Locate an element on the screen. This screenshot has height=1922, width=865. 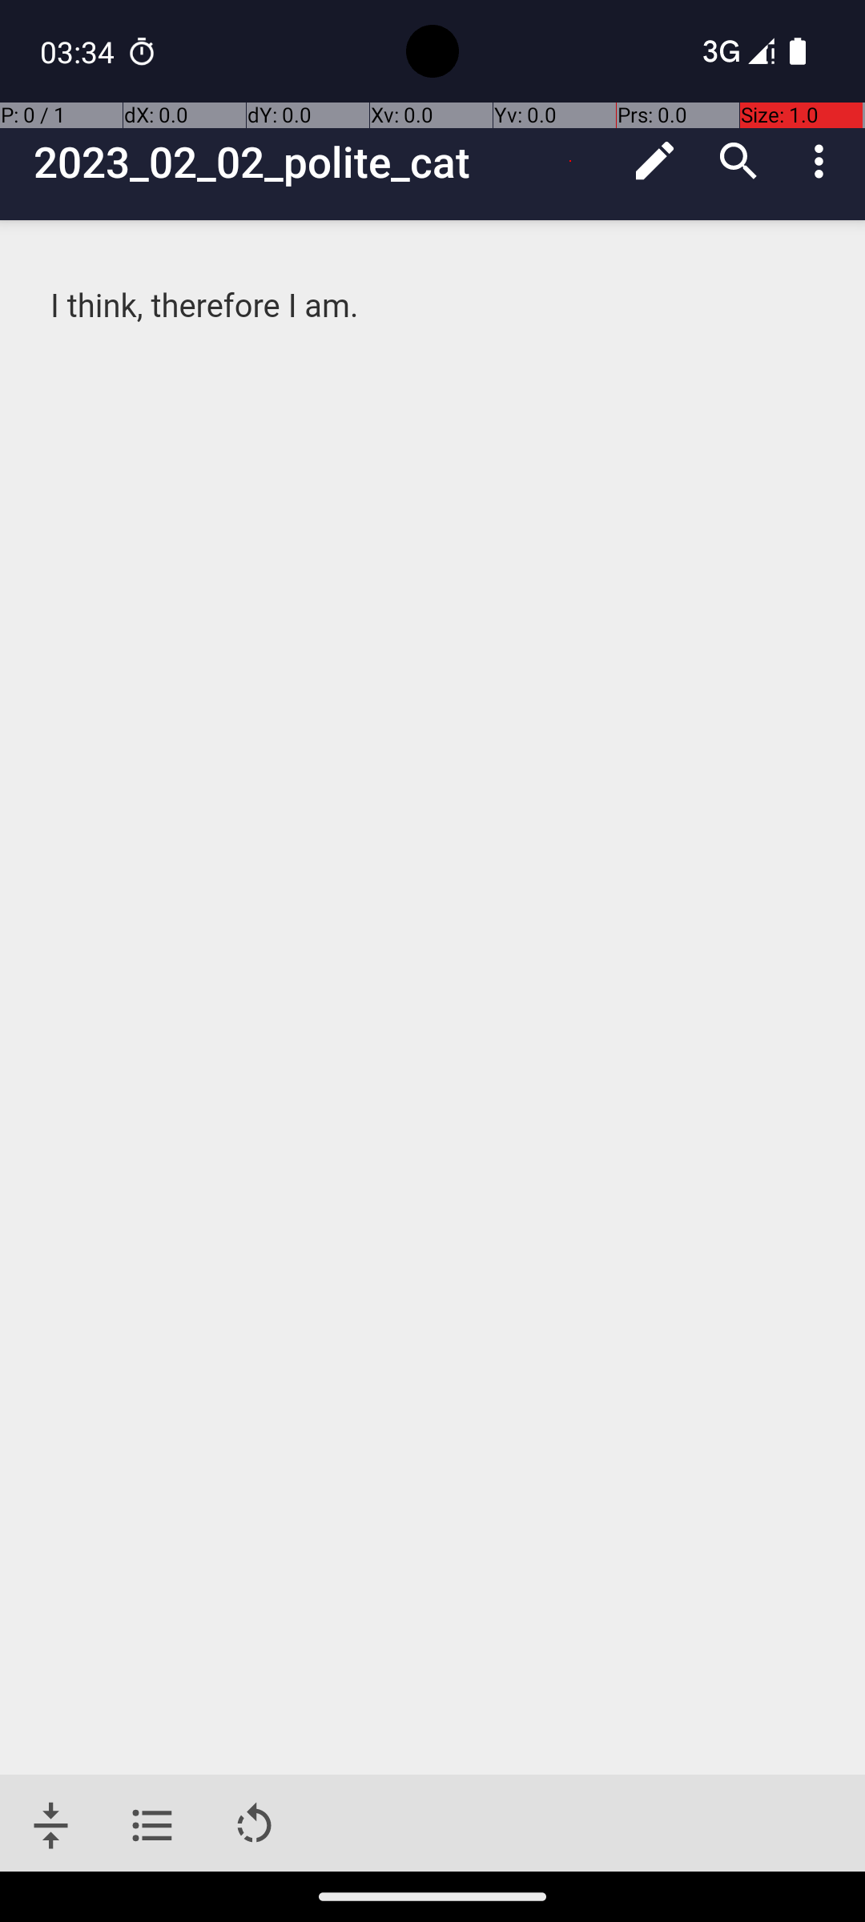
03:34 is located at coordinates (79, 51).